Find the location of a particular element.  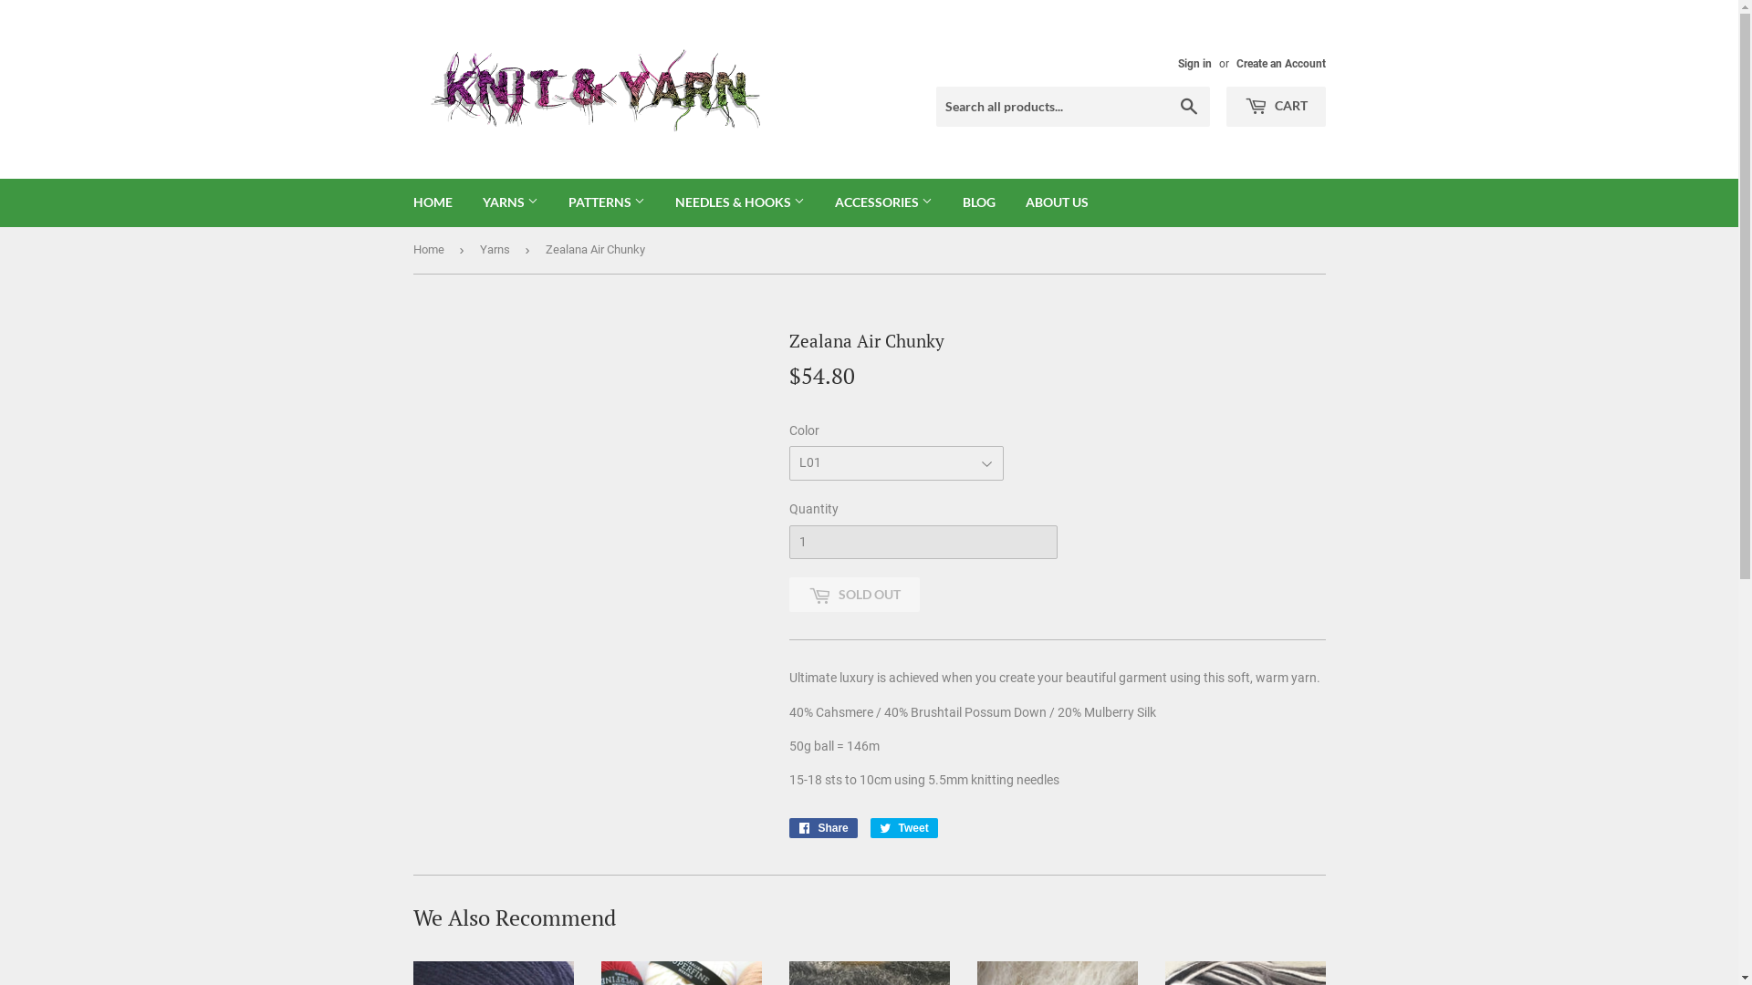

CART is located at coordinates (1276, 107).